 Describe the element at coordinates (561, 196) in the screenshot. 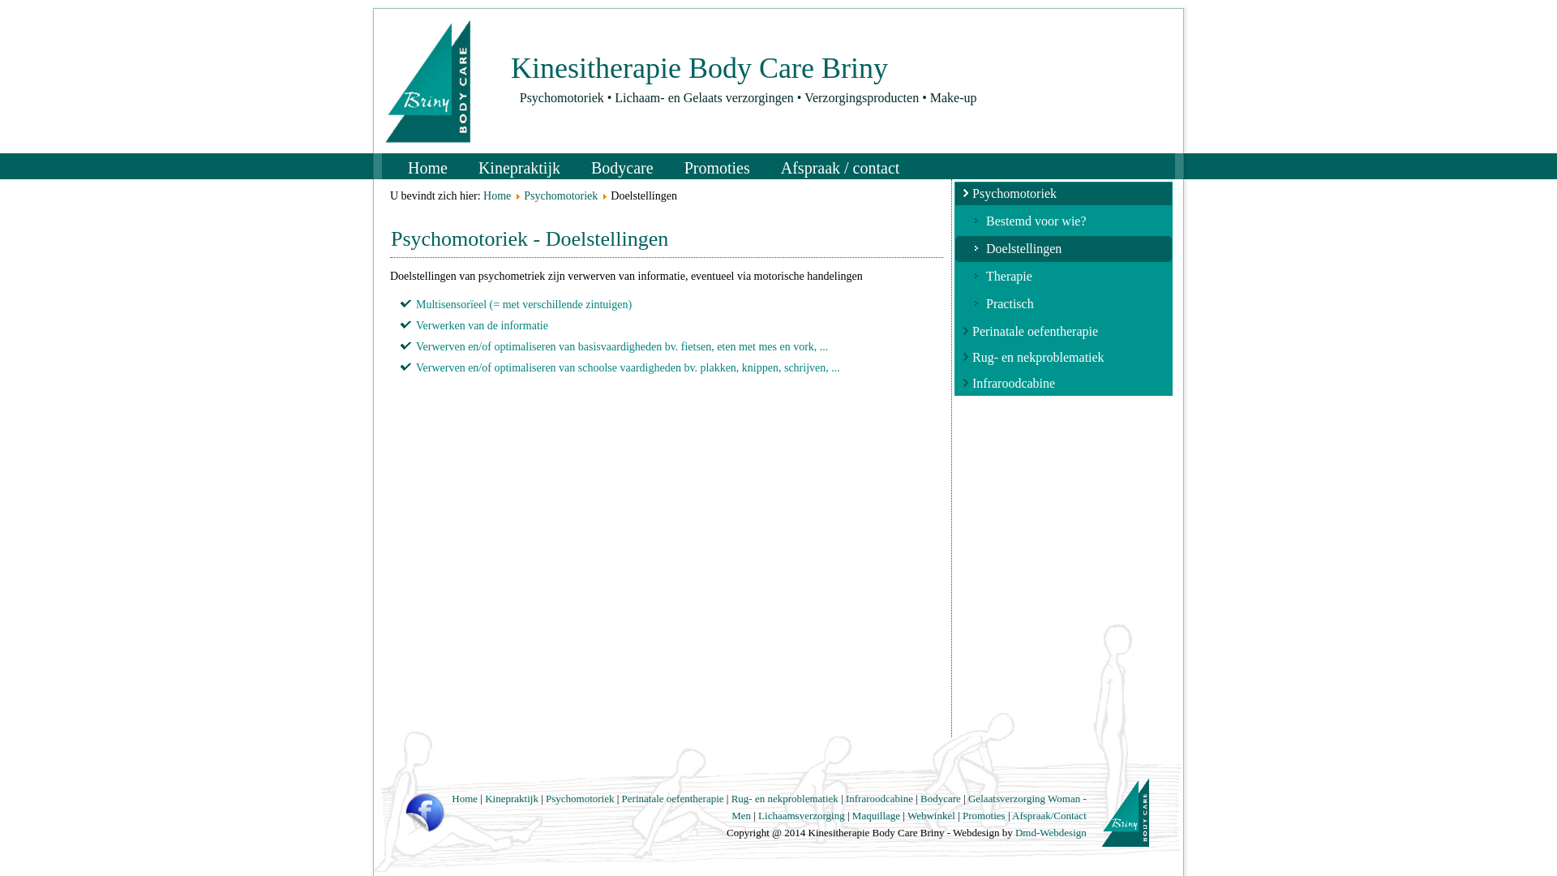

I see `Psychomotoriek` at that location.